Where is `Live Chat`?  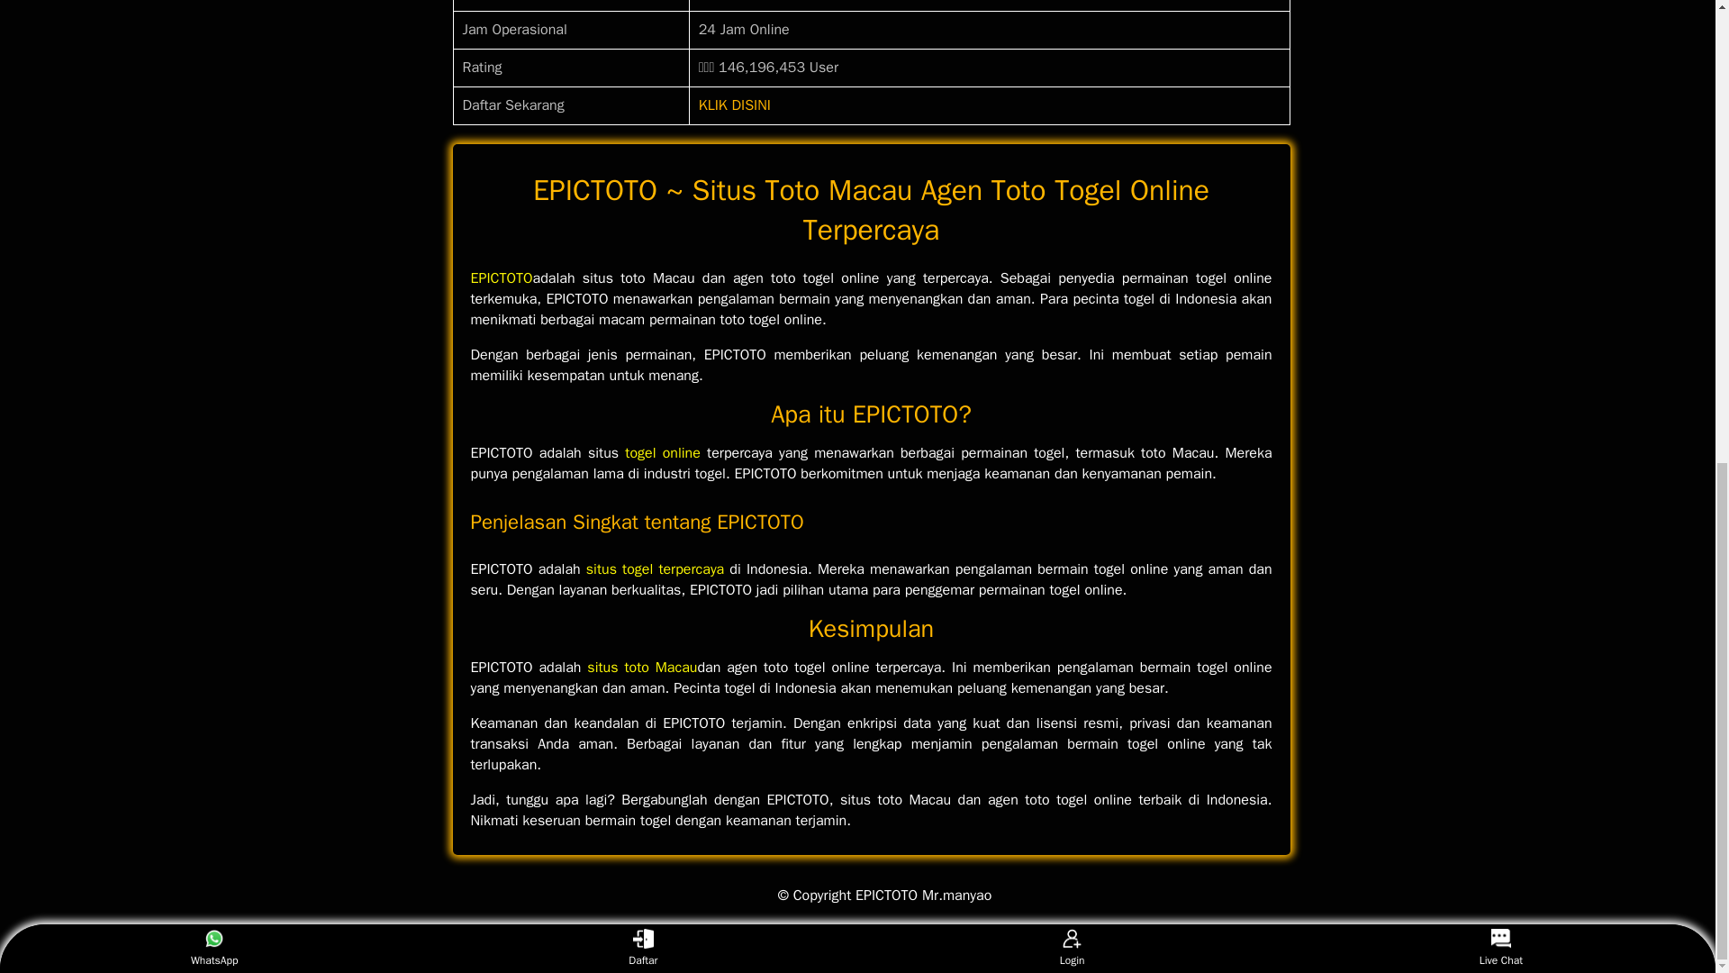 Live Chat is located at coordinates (1500, 67).